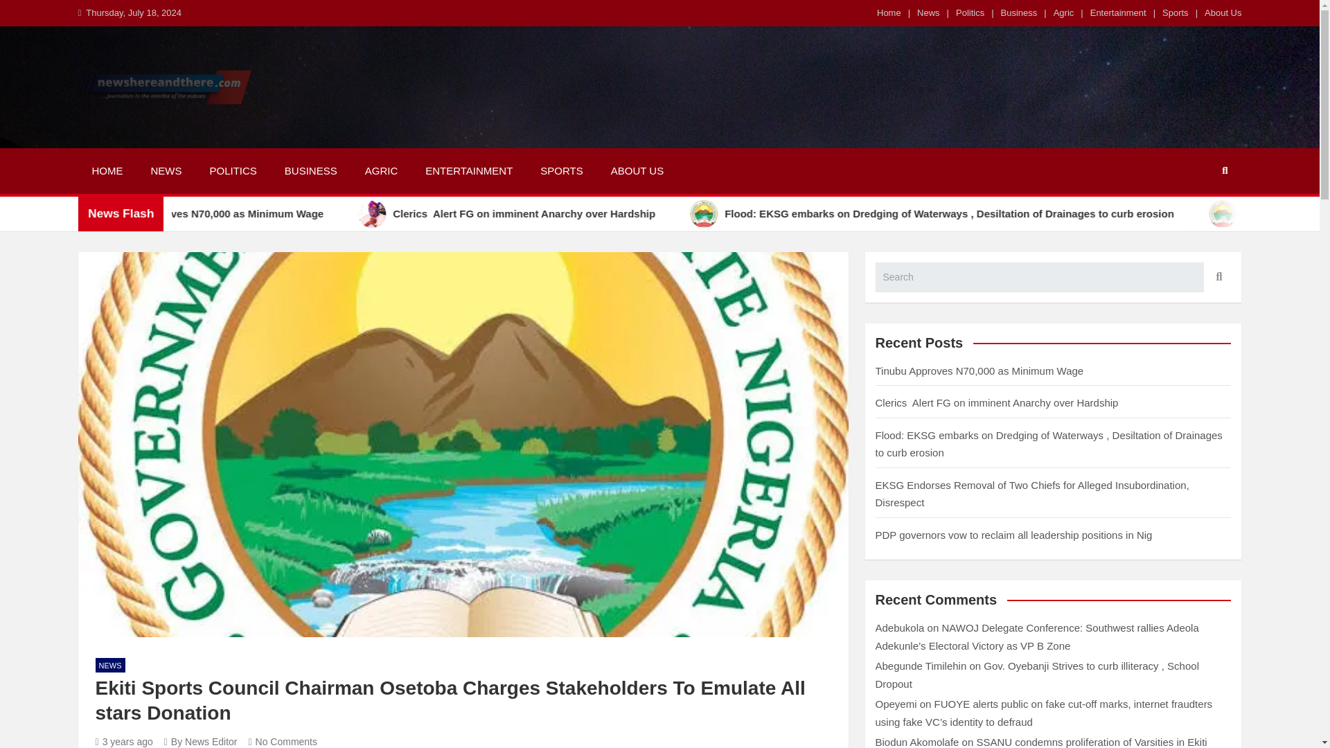 Image resolution: width=1330 pixels, height=748 pixels. Describe the element at coordinates (310, 170) in the screenshot. I see `BUSINESS` at that location.